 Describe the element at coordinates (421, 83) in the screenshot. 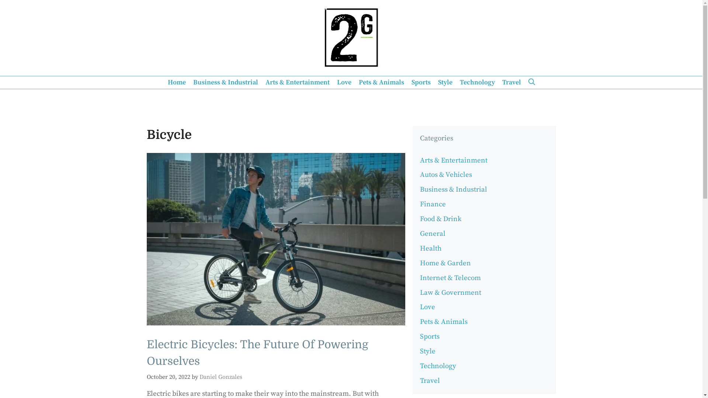

I see `Sports` at that location.